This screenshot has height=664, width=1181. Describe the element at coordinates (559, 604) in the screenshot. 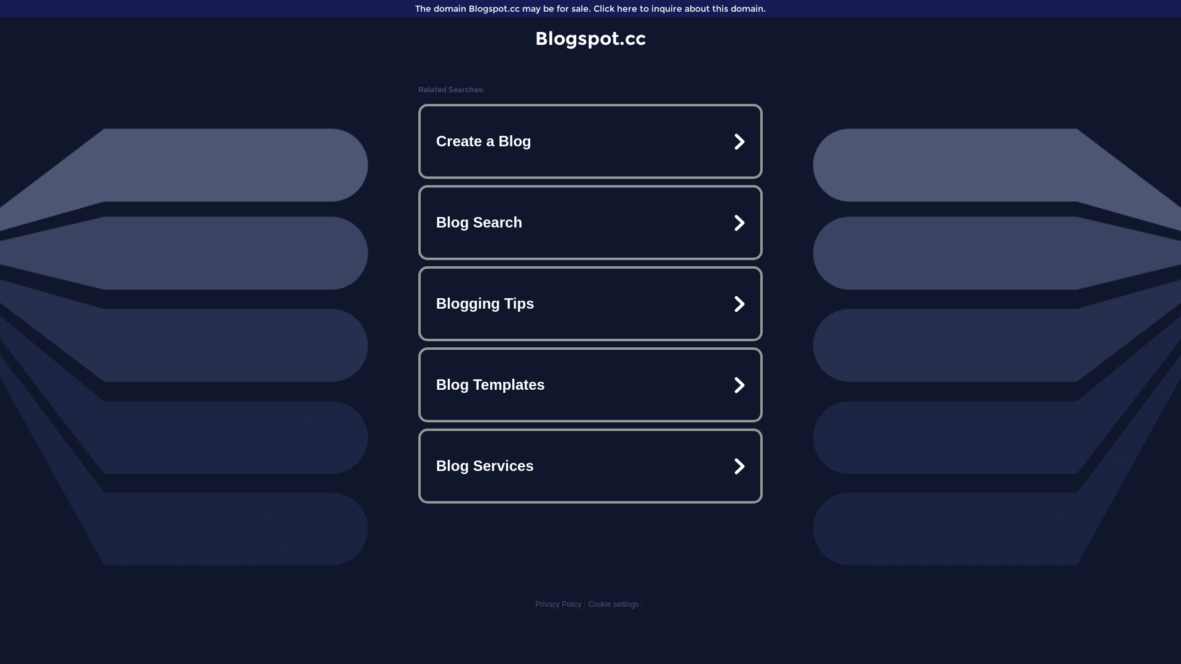

I see `Privacy Policy` at that location.